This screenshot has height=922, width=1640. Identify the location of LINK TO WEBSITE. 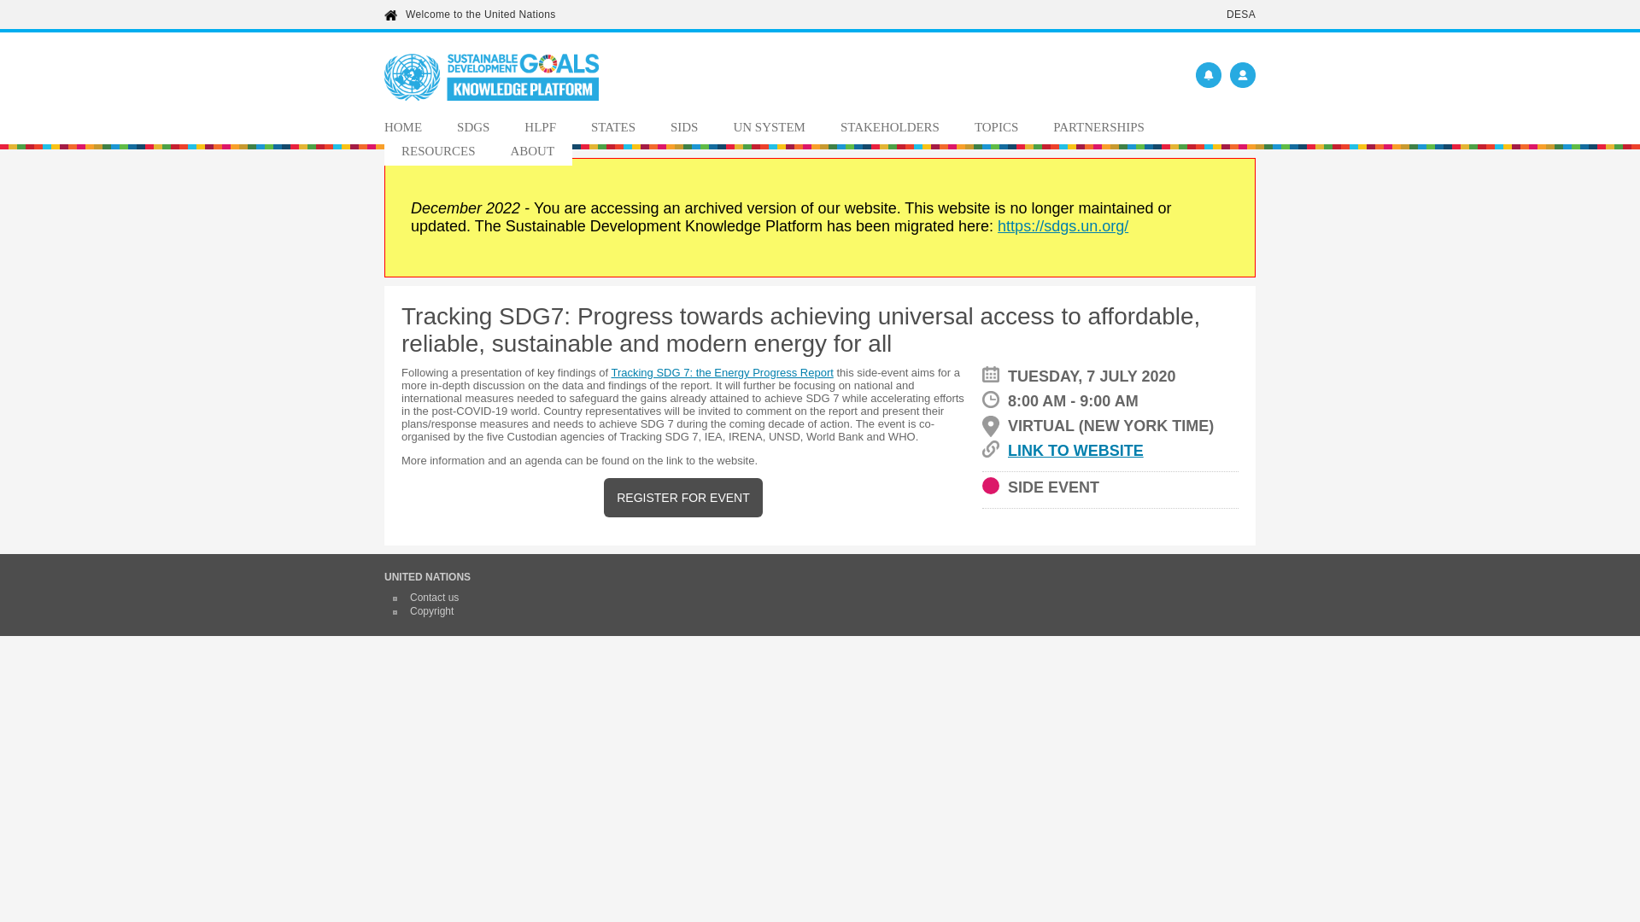
(1110, 451).